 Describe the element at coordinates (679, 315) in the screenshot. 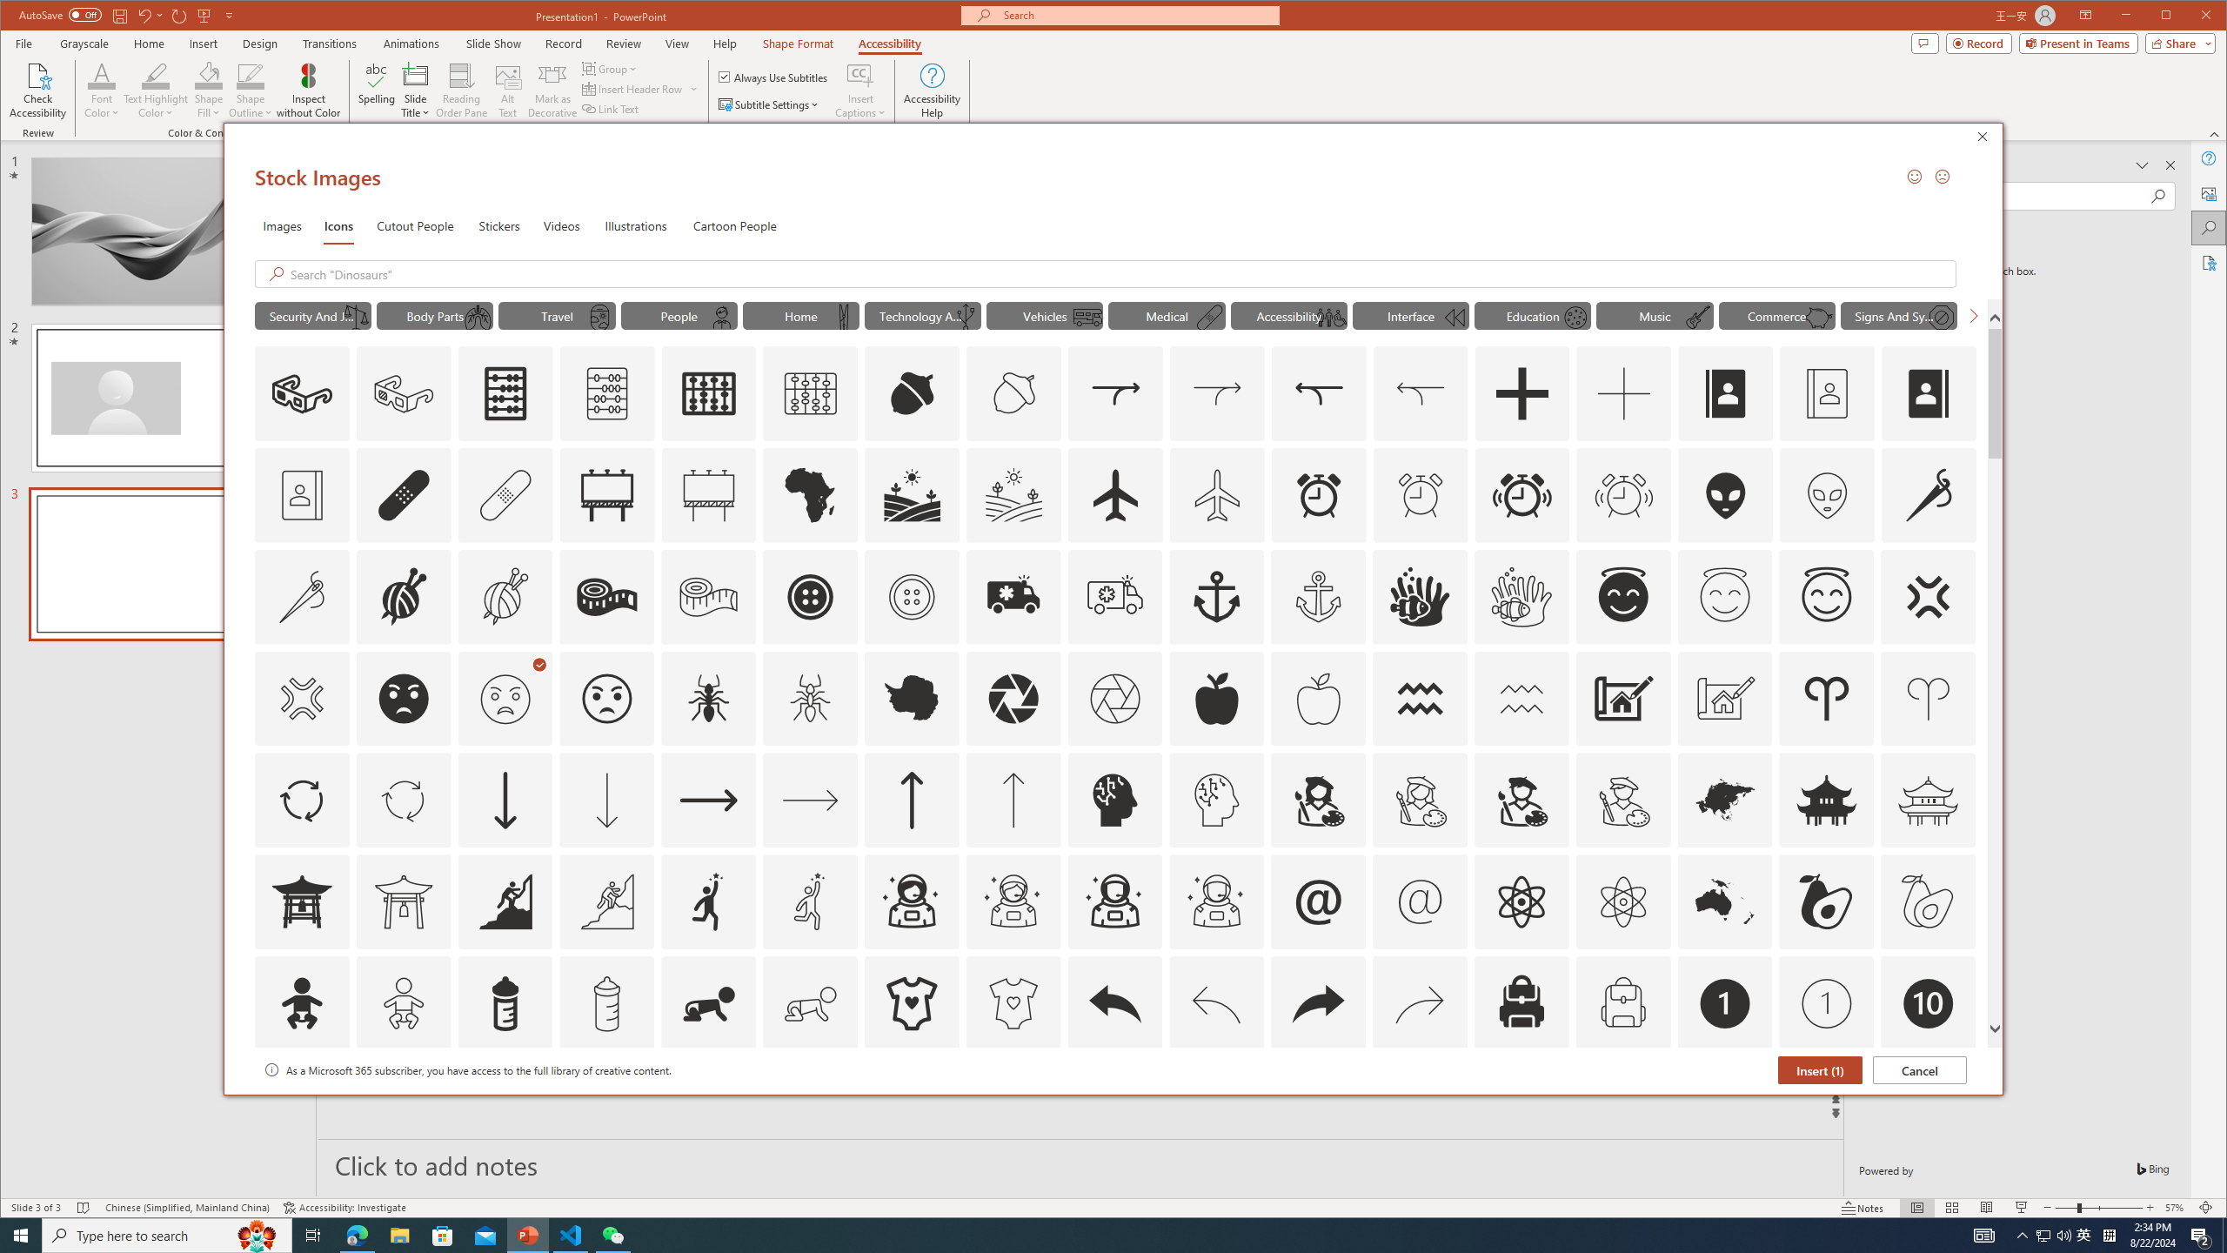

I see `"People" Icons.` at that location.